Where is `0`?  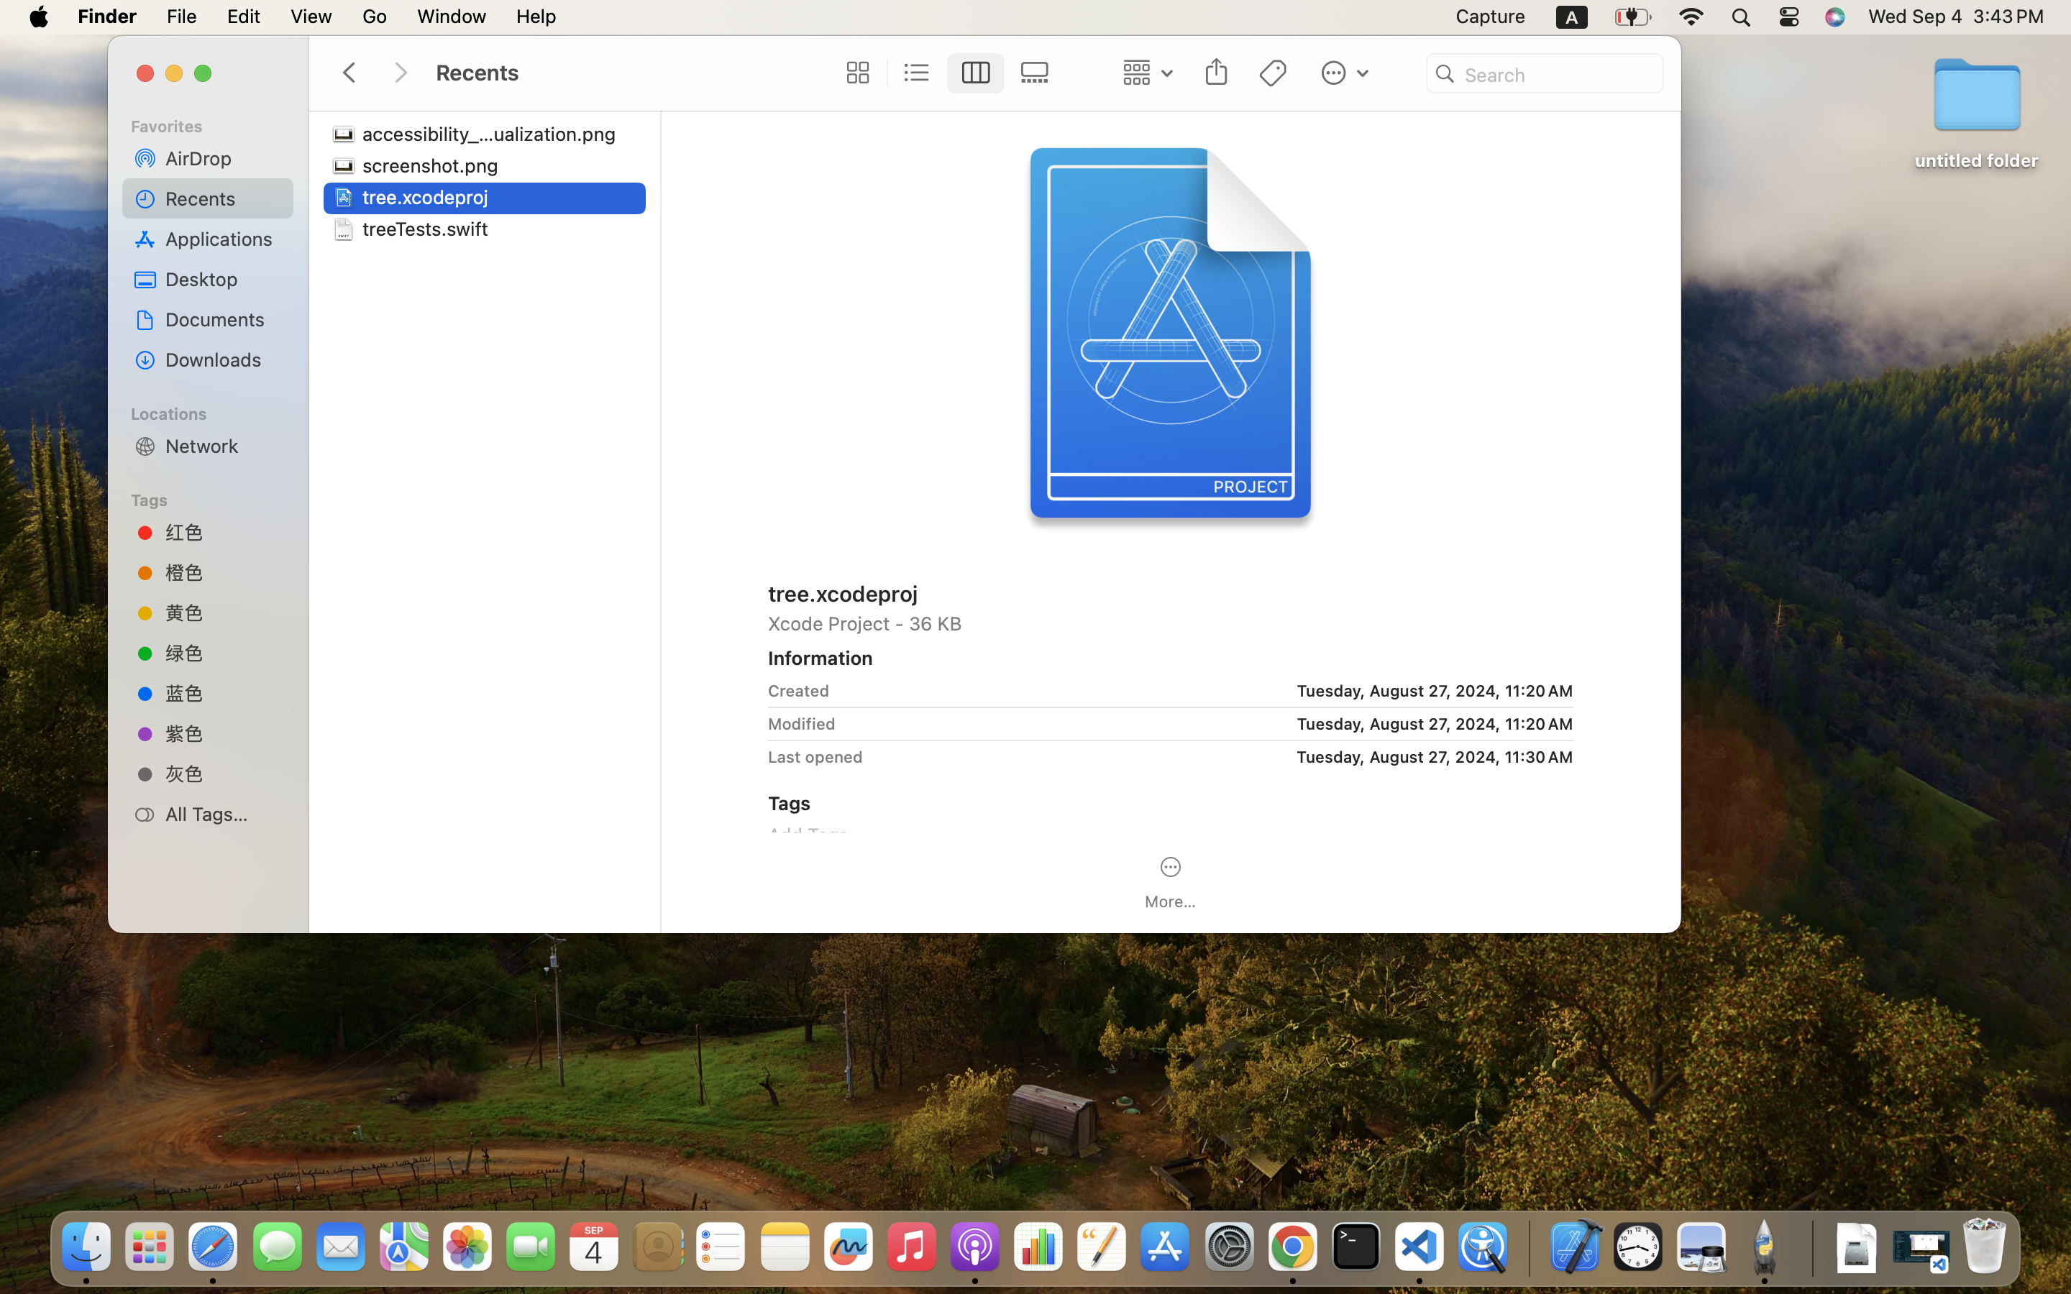 0 is located at coordinates (854, 73).